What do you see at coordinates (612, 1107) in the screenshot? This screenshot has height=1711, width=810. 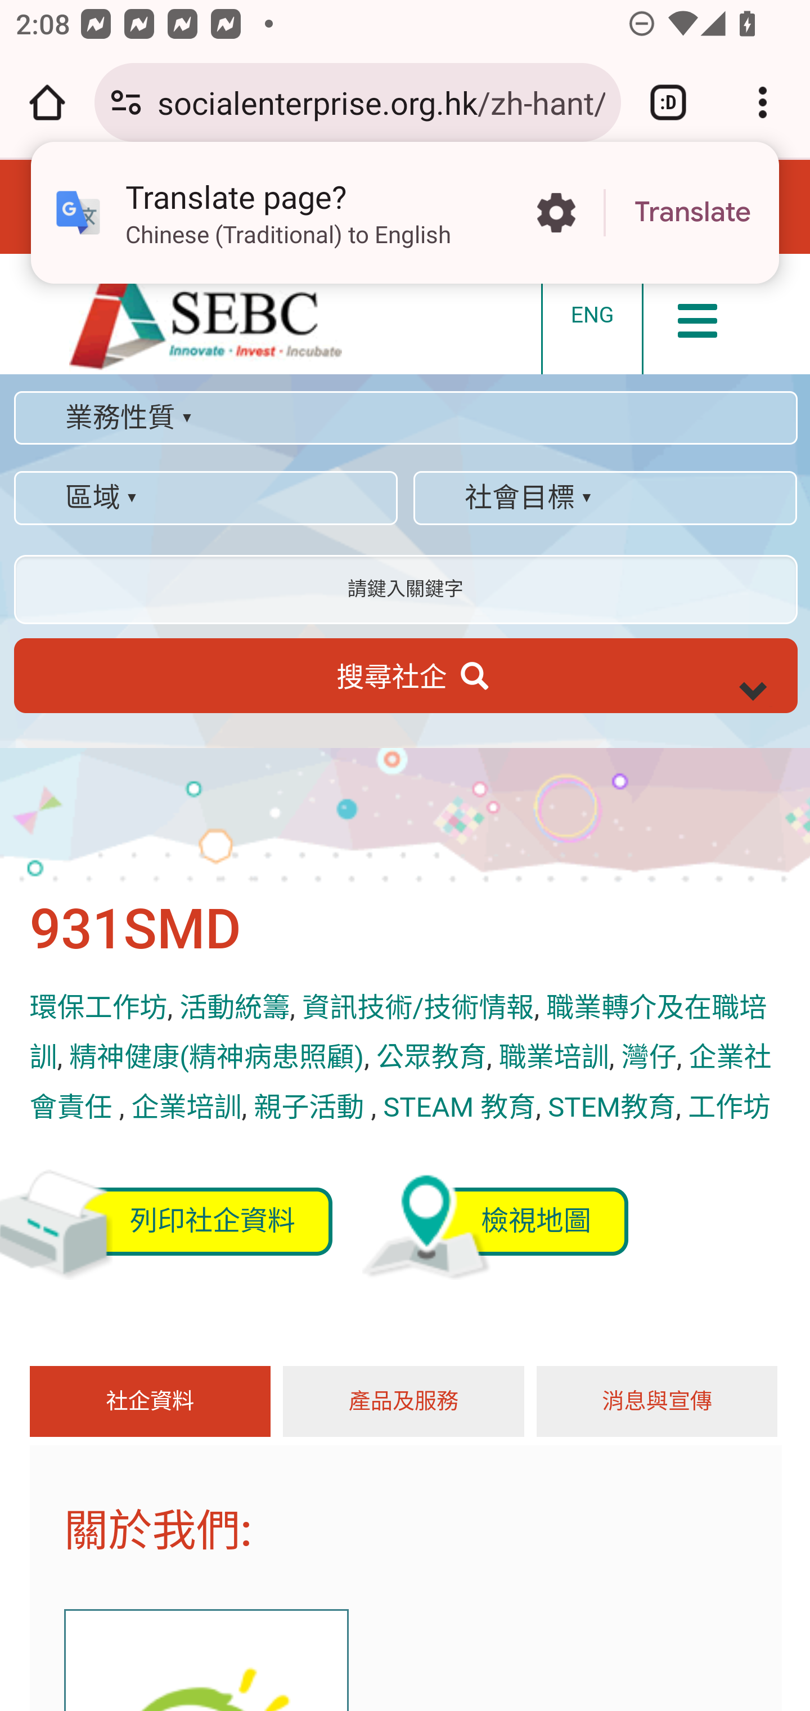 I see `STEM教育` at bounding box center [612, 1107].